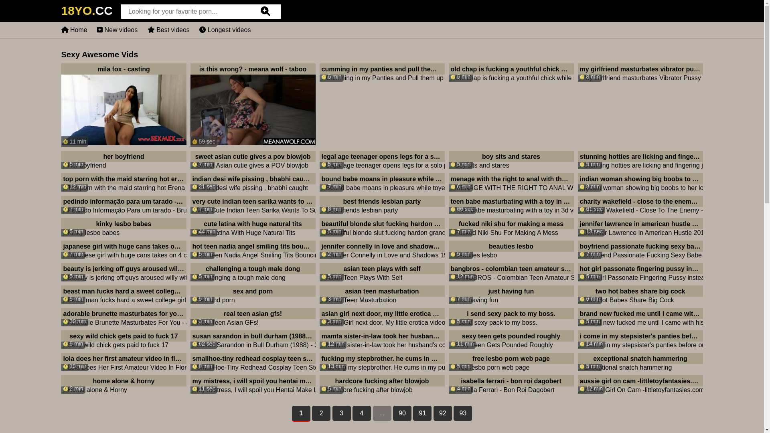 The image size is (770, 433). Describe the element at coordinates (124, 362) in the screenshot. I see `10 min
lola does her first amateur video in florida hotel` at that location.